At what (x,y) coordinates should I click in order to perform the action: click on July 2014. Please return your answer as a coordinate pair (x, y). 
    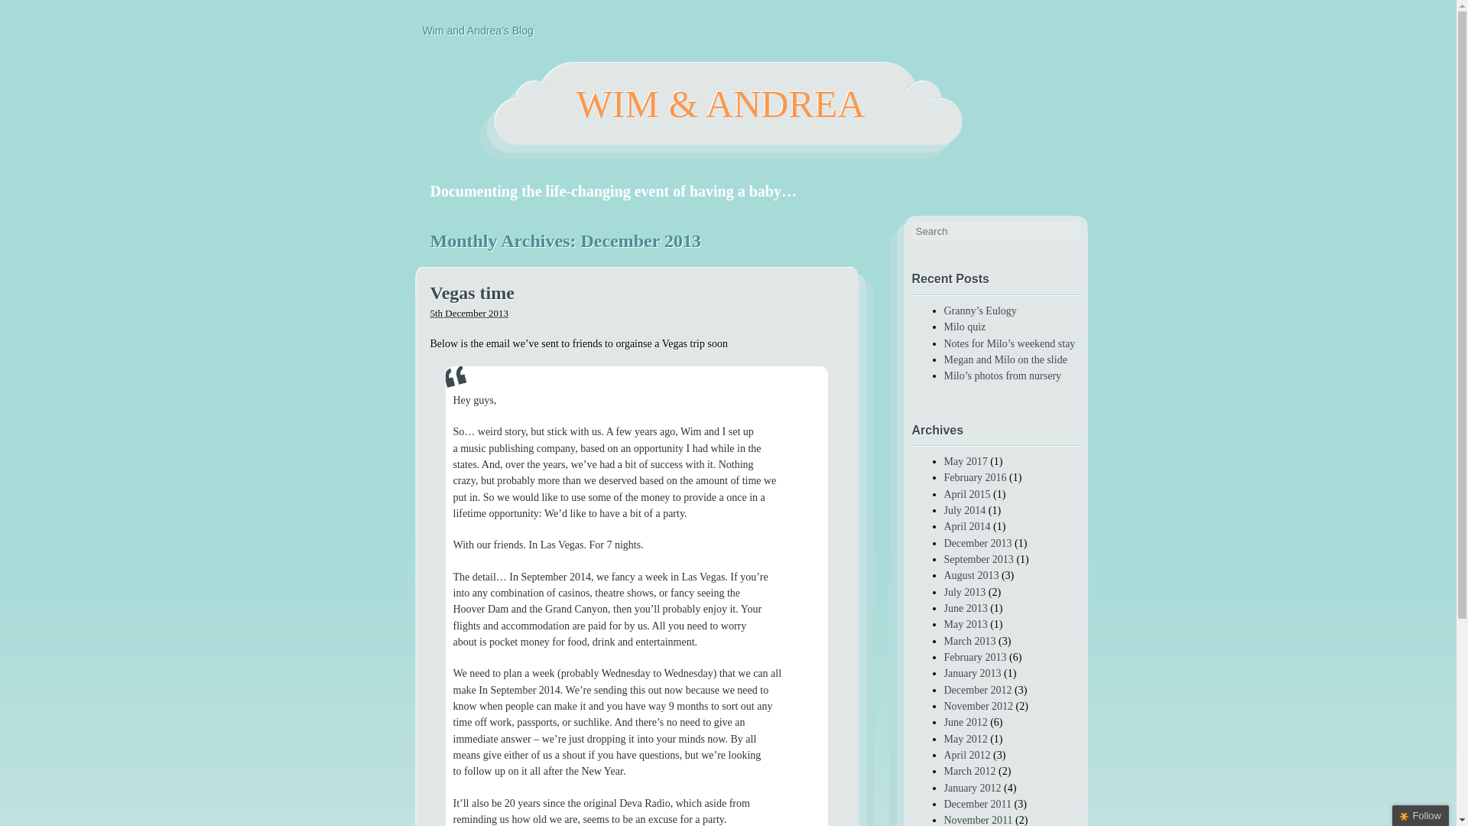
    Looking at the image, I should click on (964, 510).